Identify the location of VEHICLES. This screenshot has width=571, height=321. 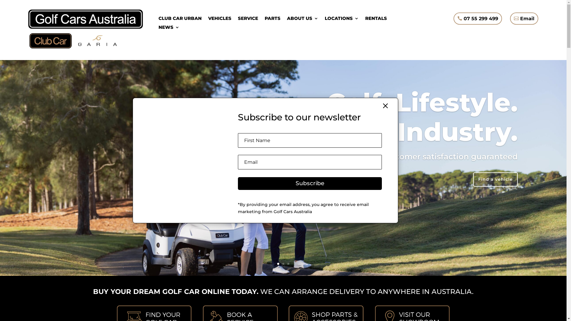
(220, 20).